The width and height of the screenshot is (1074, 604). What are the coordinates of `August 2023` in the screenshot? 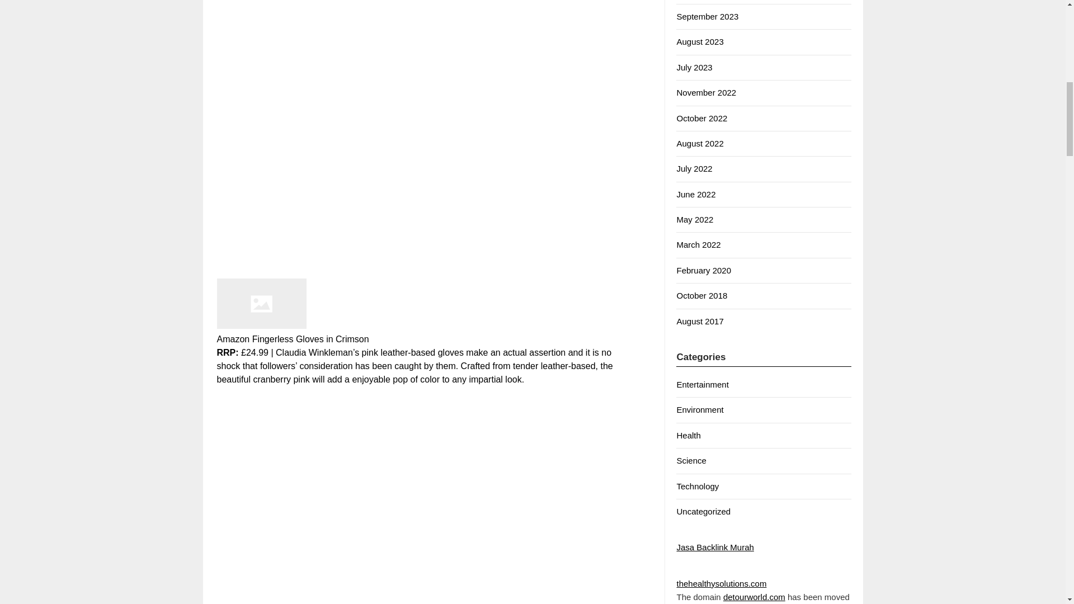 It's located at (699, 41).